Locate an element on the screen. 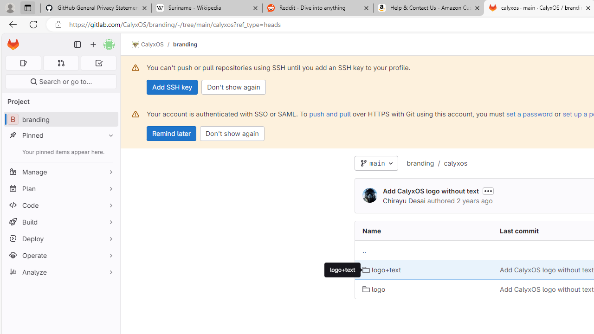  Add CalyxOS logo without text is located at coordinates (547, 289).